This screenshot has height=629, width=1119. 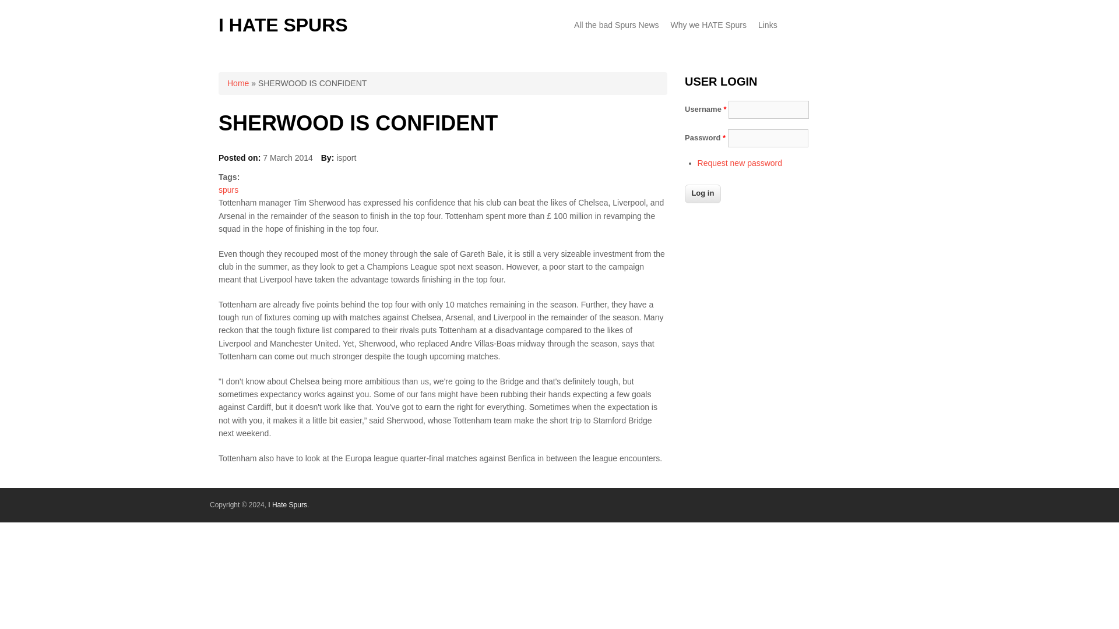 I want to click on Request new password, so click(x=740, y=163).